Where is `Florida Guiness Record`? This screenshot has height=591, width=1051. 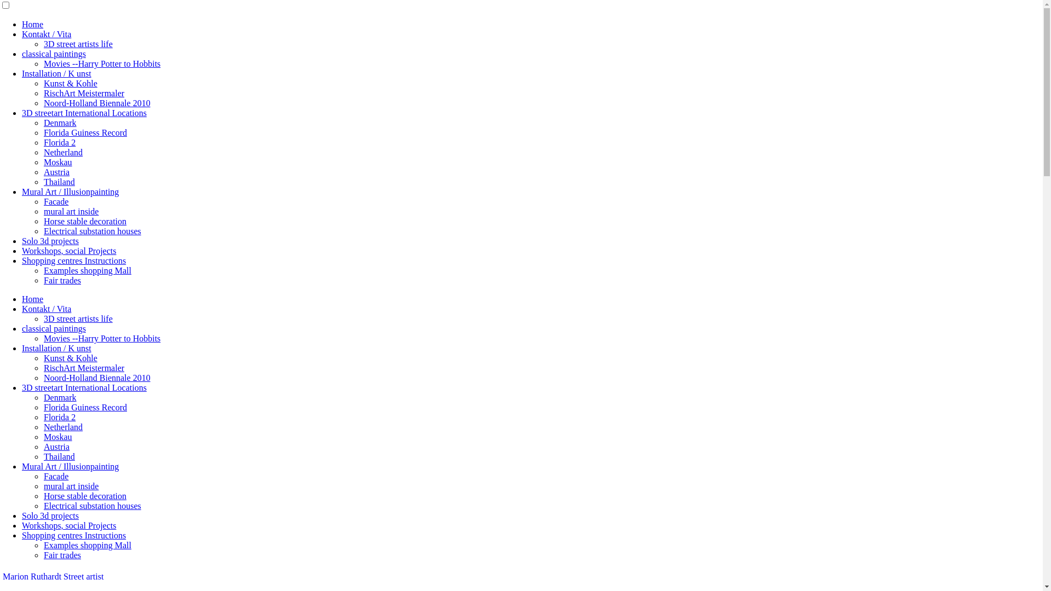
Florida Guiness Record is located at coordinates (85, 407).